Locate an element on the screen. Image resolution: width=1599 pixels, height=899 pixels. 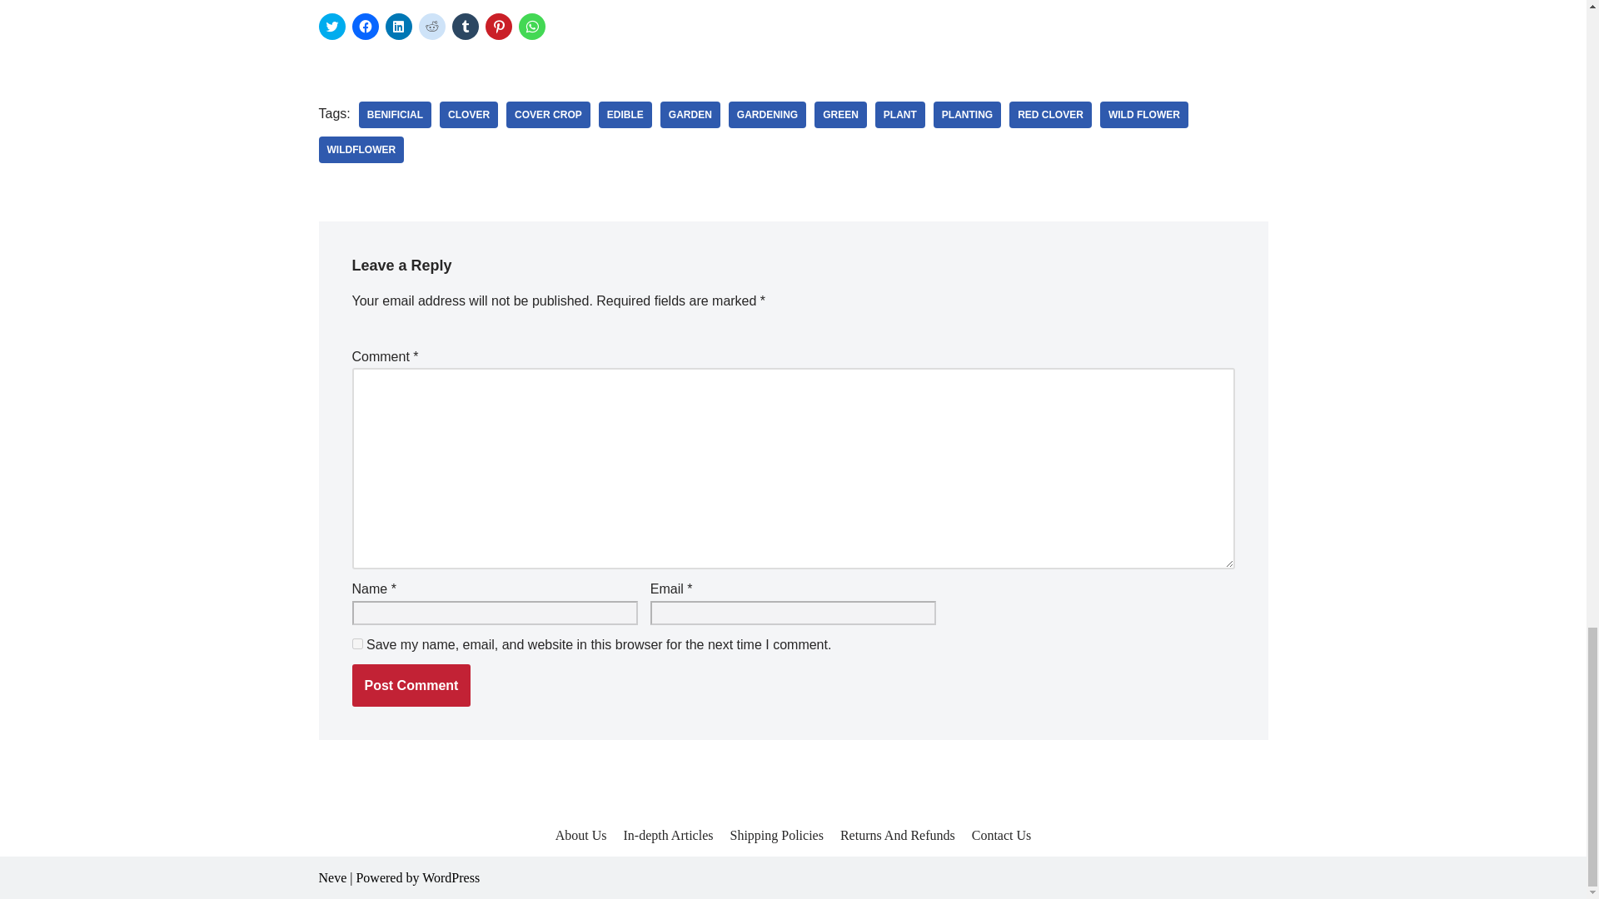
Click to share on Reddit is located at coordinates (431, 27).